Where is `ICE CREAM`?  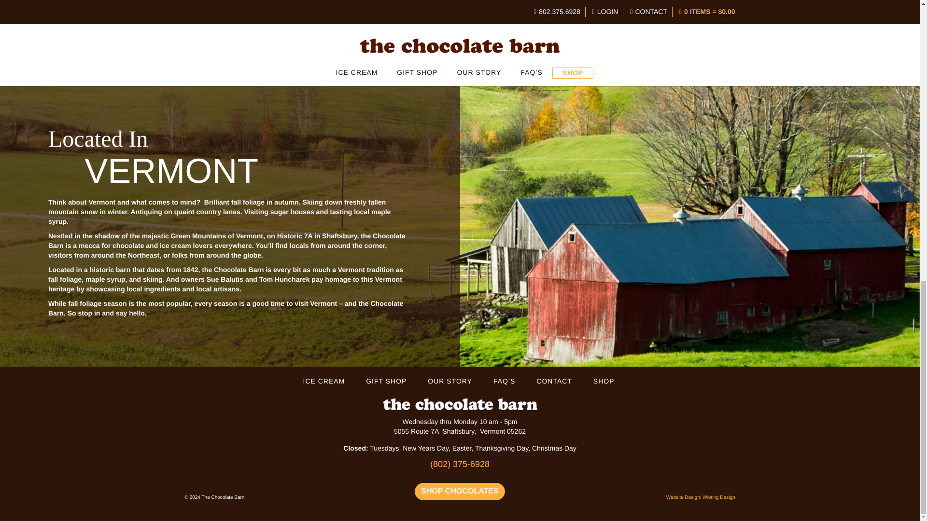
ICE CREAM is located at coordinates (323, 381).